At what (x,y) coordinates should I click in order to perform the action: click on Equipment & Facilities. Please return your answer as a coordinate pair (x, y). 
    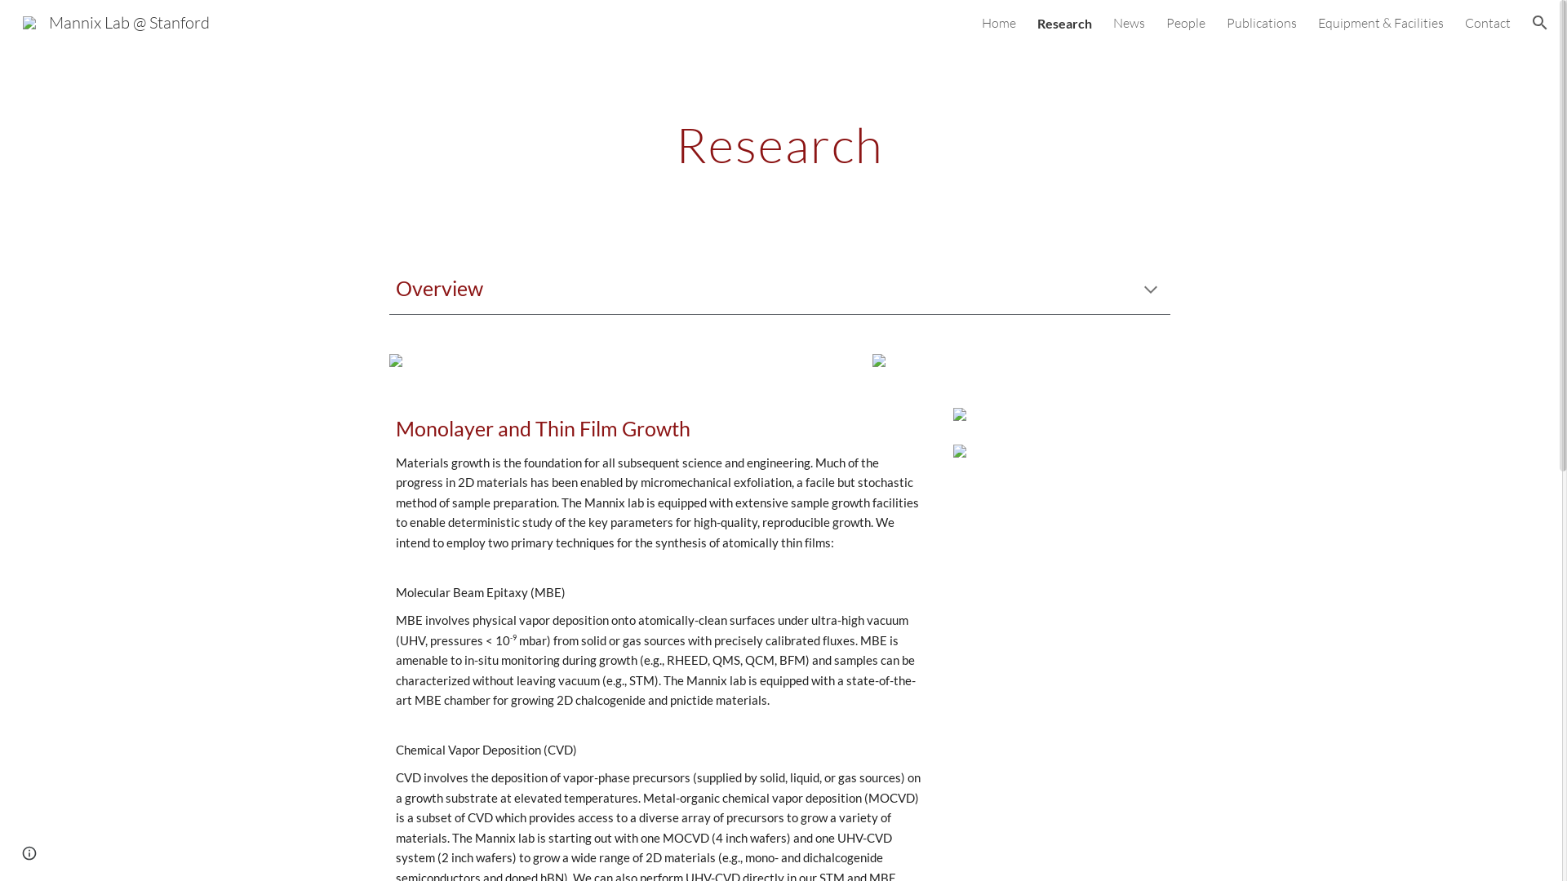
    Looking at the image, I should click on (1381, 23).